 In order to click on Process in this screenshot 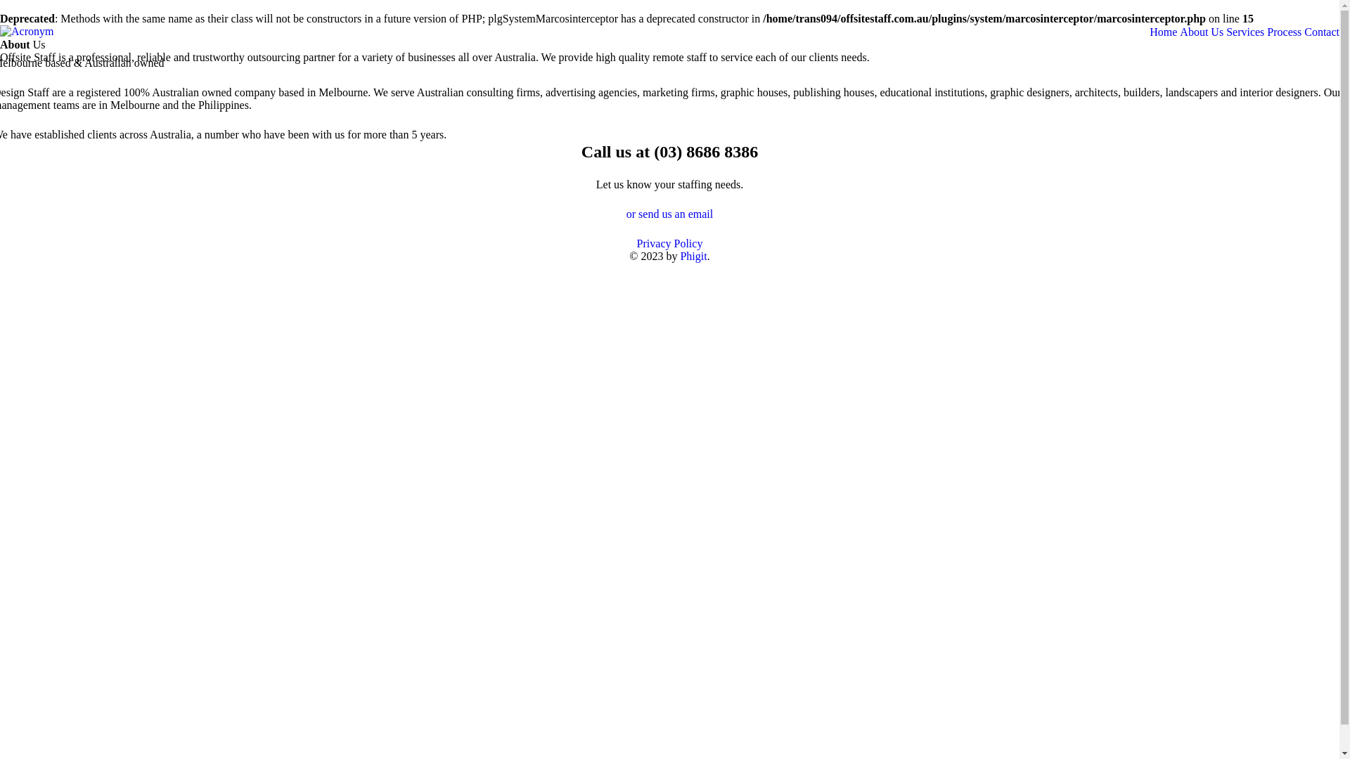, I will do `click(1284, 32)`.